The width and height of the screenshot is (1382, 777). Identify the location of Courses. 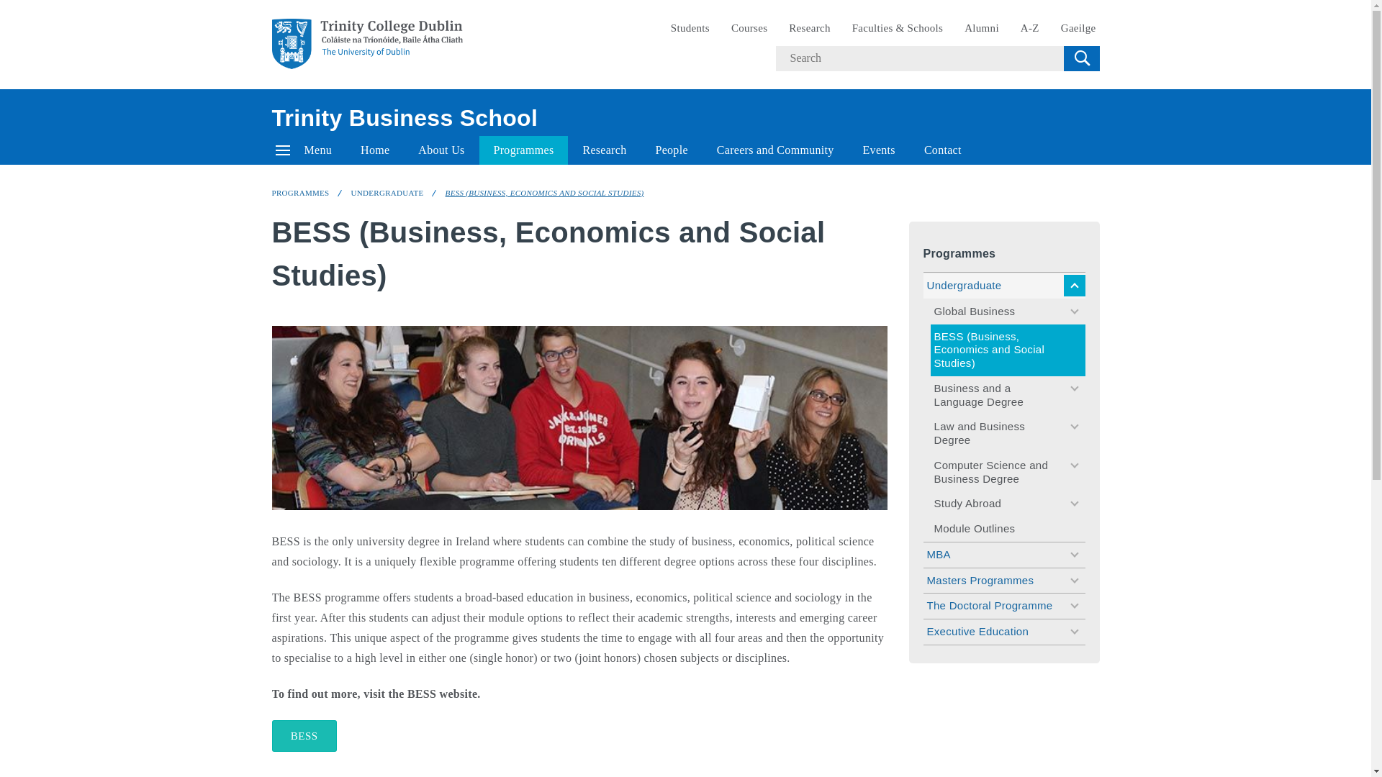
(749, 28).